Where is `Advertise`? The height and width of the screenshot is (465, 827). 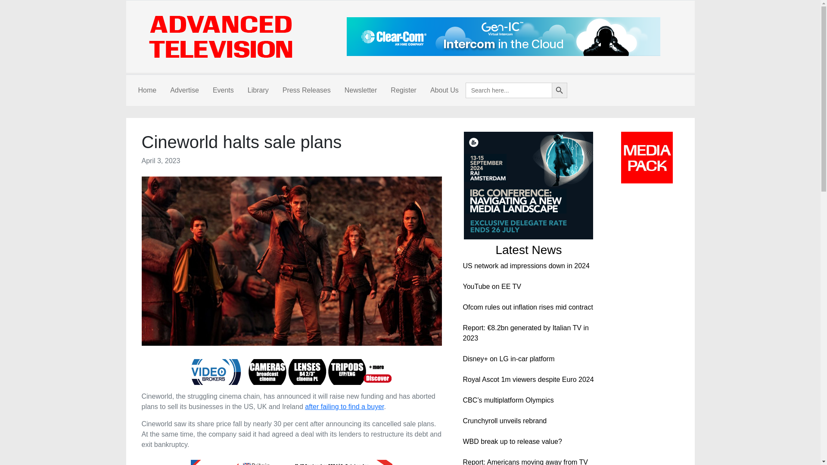
Advertise is located at coordinates (184, 90).